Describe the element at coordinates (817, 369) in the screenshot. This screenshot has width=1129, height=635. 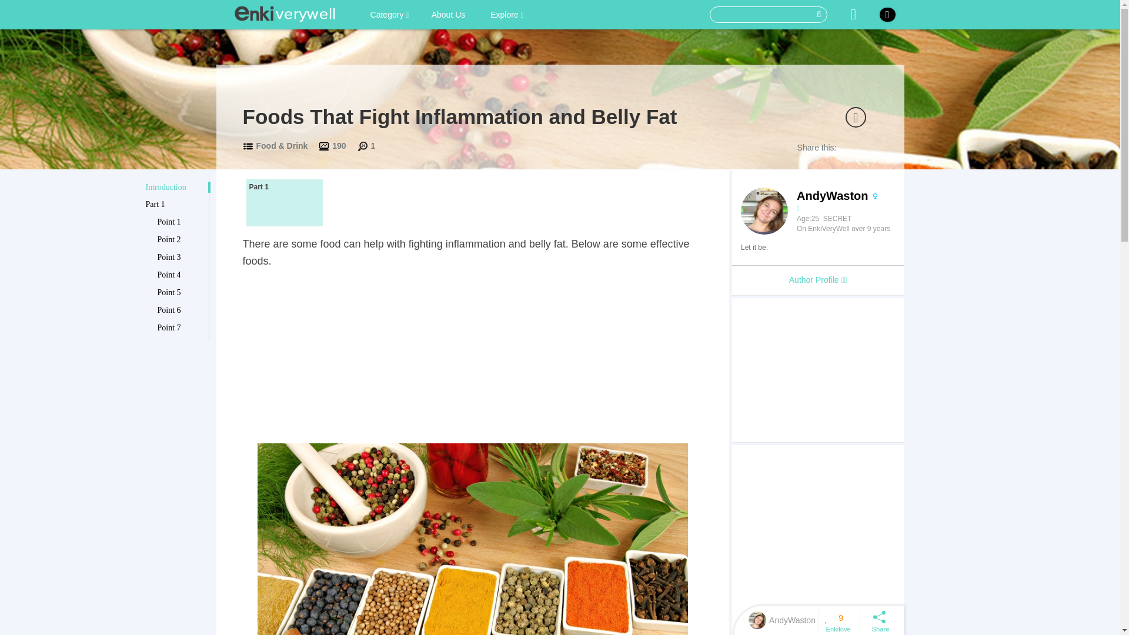
I see `Advertisement` at that location.